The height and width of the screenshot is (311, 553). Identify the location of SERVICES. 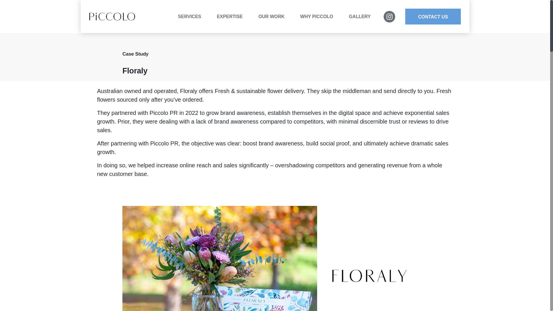
(193, 16).